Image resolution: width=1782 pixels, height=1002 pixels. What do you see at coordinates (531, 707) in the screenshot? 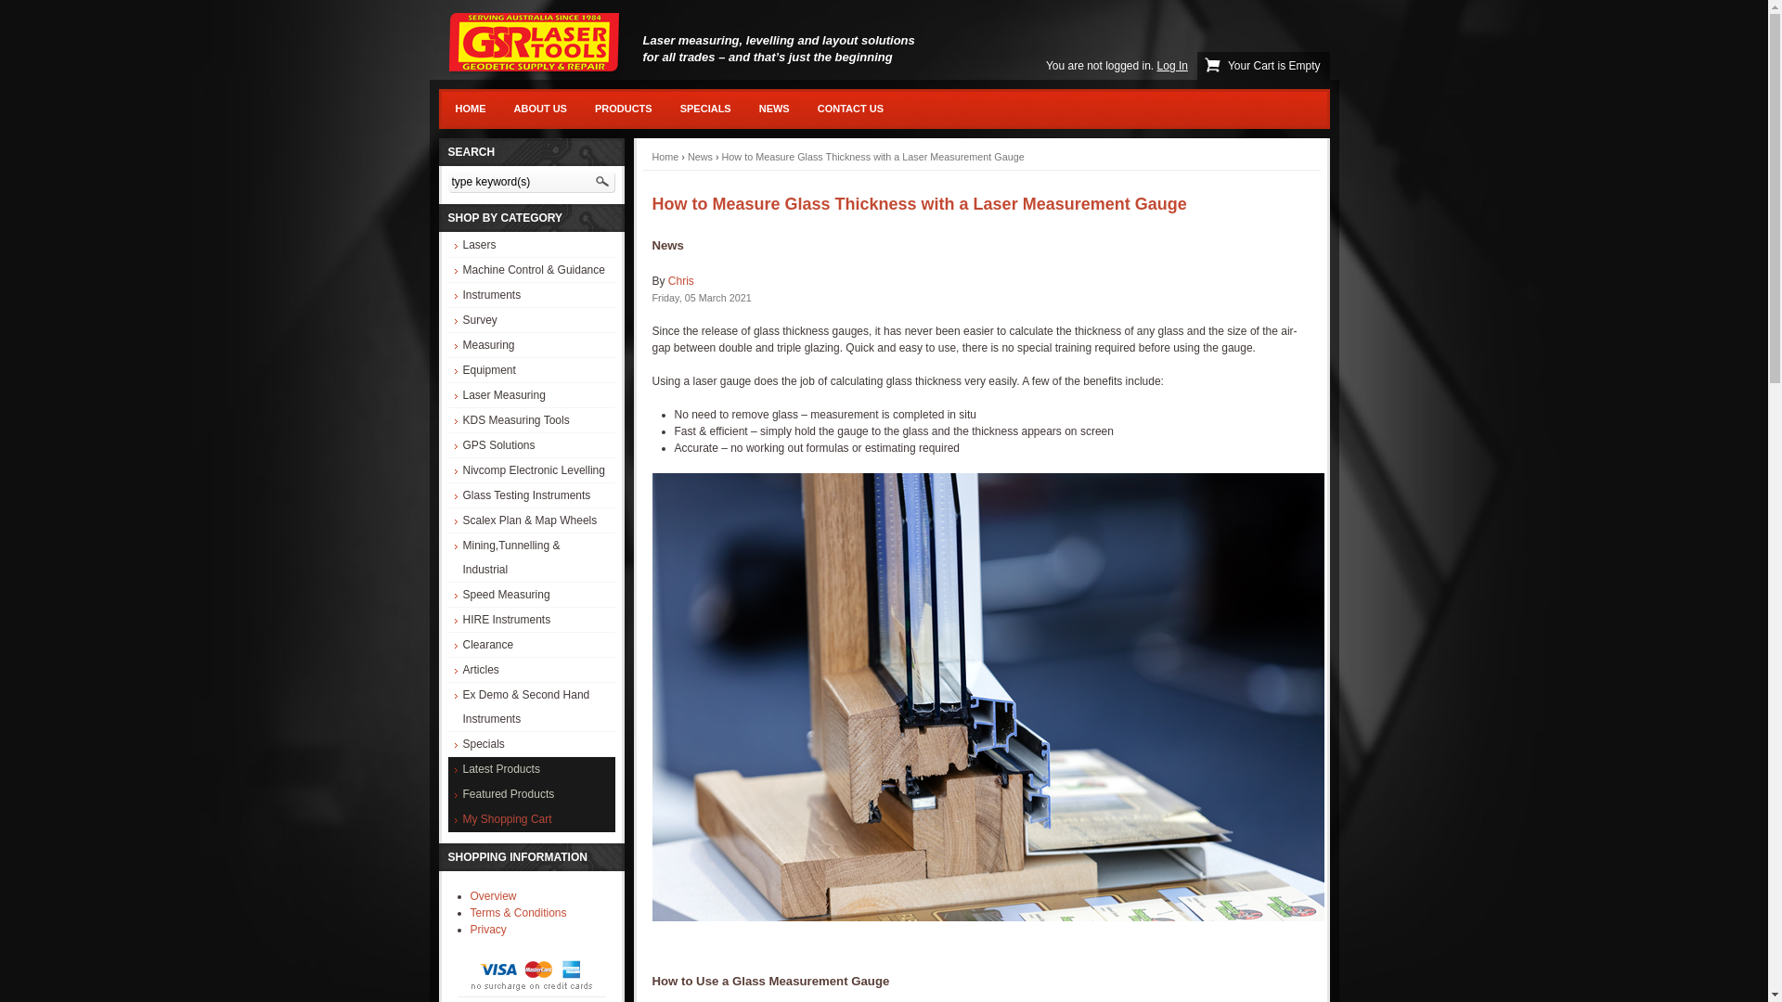
I see `Ex Demo & Second Hand Instruments` at bounding box center [531, 707].